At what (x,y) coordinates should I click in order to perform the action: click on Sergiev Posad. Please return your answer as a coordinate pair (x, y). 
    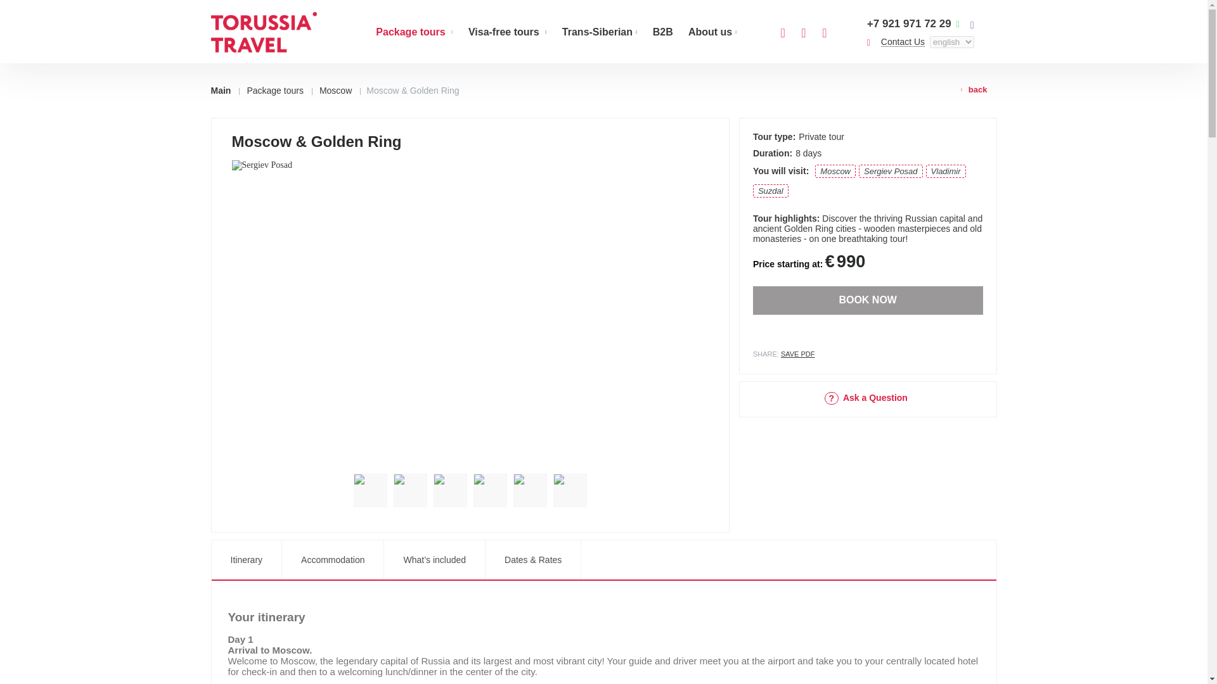
    Looking at the image, I should click on (891, 171).